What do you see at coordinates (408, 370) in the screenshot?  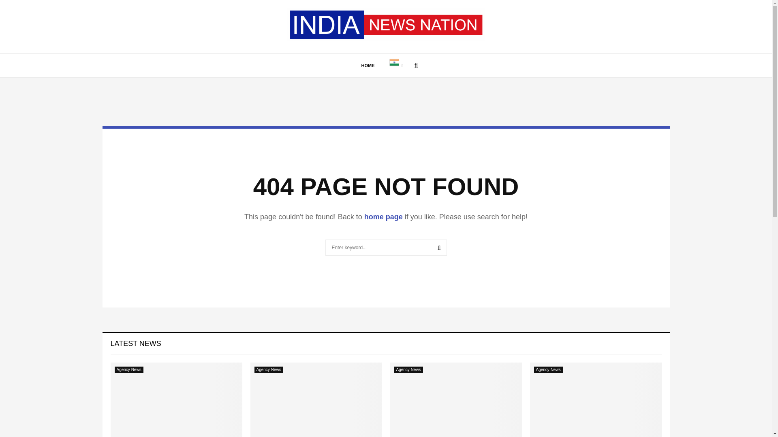 I see `Agency News` at bounding box center [408, 370].